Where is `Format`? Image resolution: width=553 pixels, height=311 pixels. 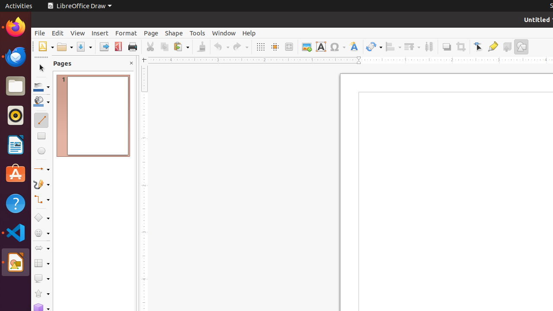 Format is located at coordinates (126, 33).